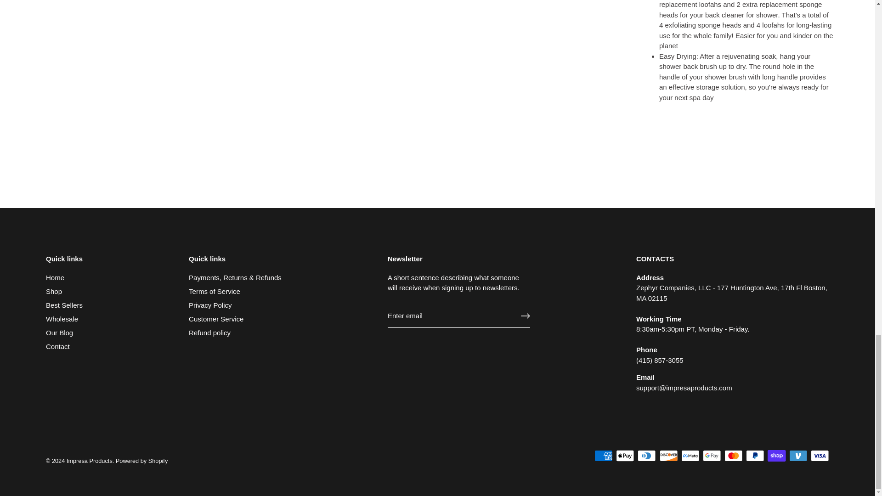  Describe the element at coordinates (776, 456) in the screenshot. I see `Shop Pay` at that location.